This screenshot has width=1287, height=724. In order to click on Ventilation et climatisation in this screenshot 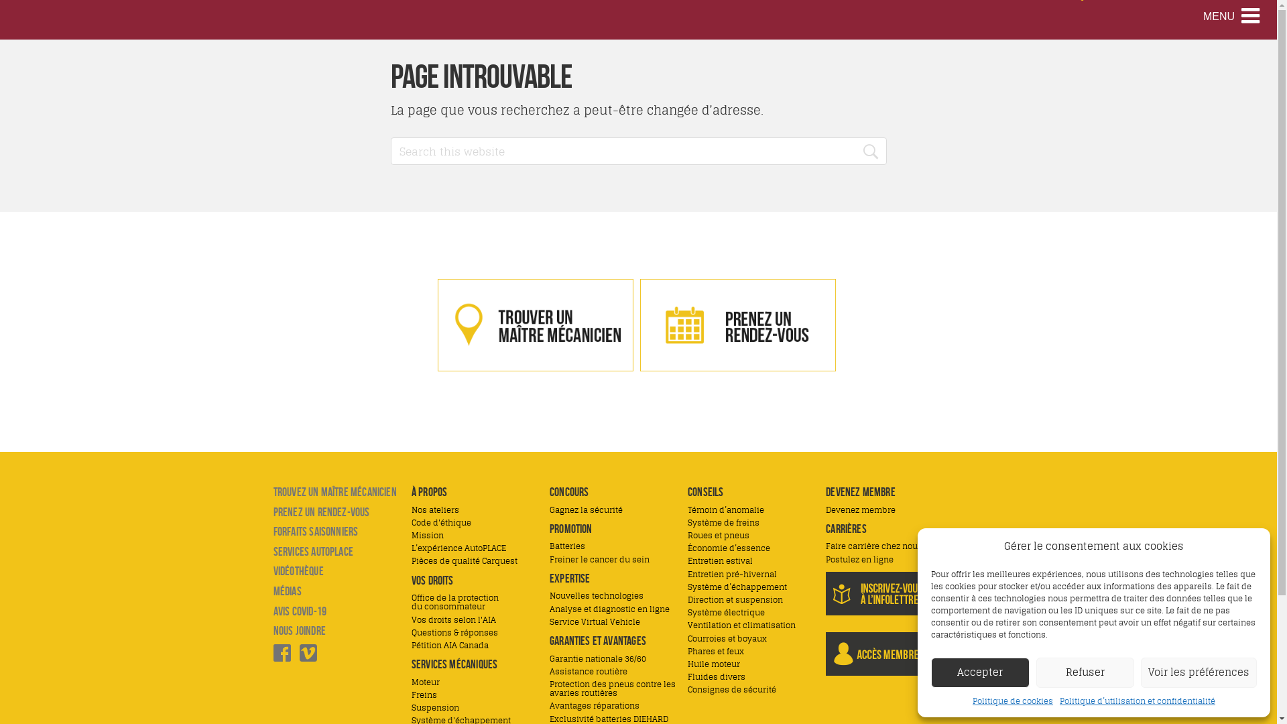, I will do `click(741, 625)`.